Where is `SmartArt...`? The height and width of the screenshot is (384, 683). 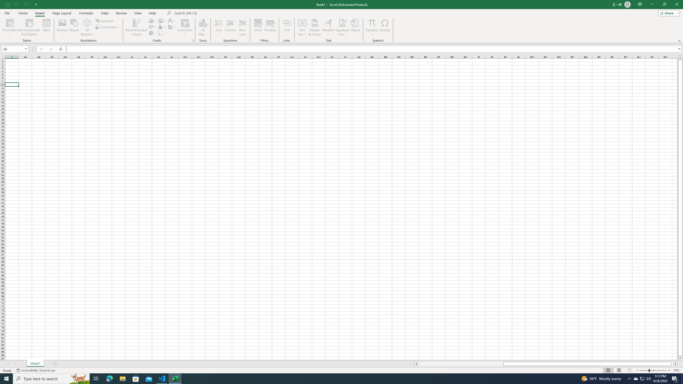
SmartArt... is located at coordinates (105, 21).